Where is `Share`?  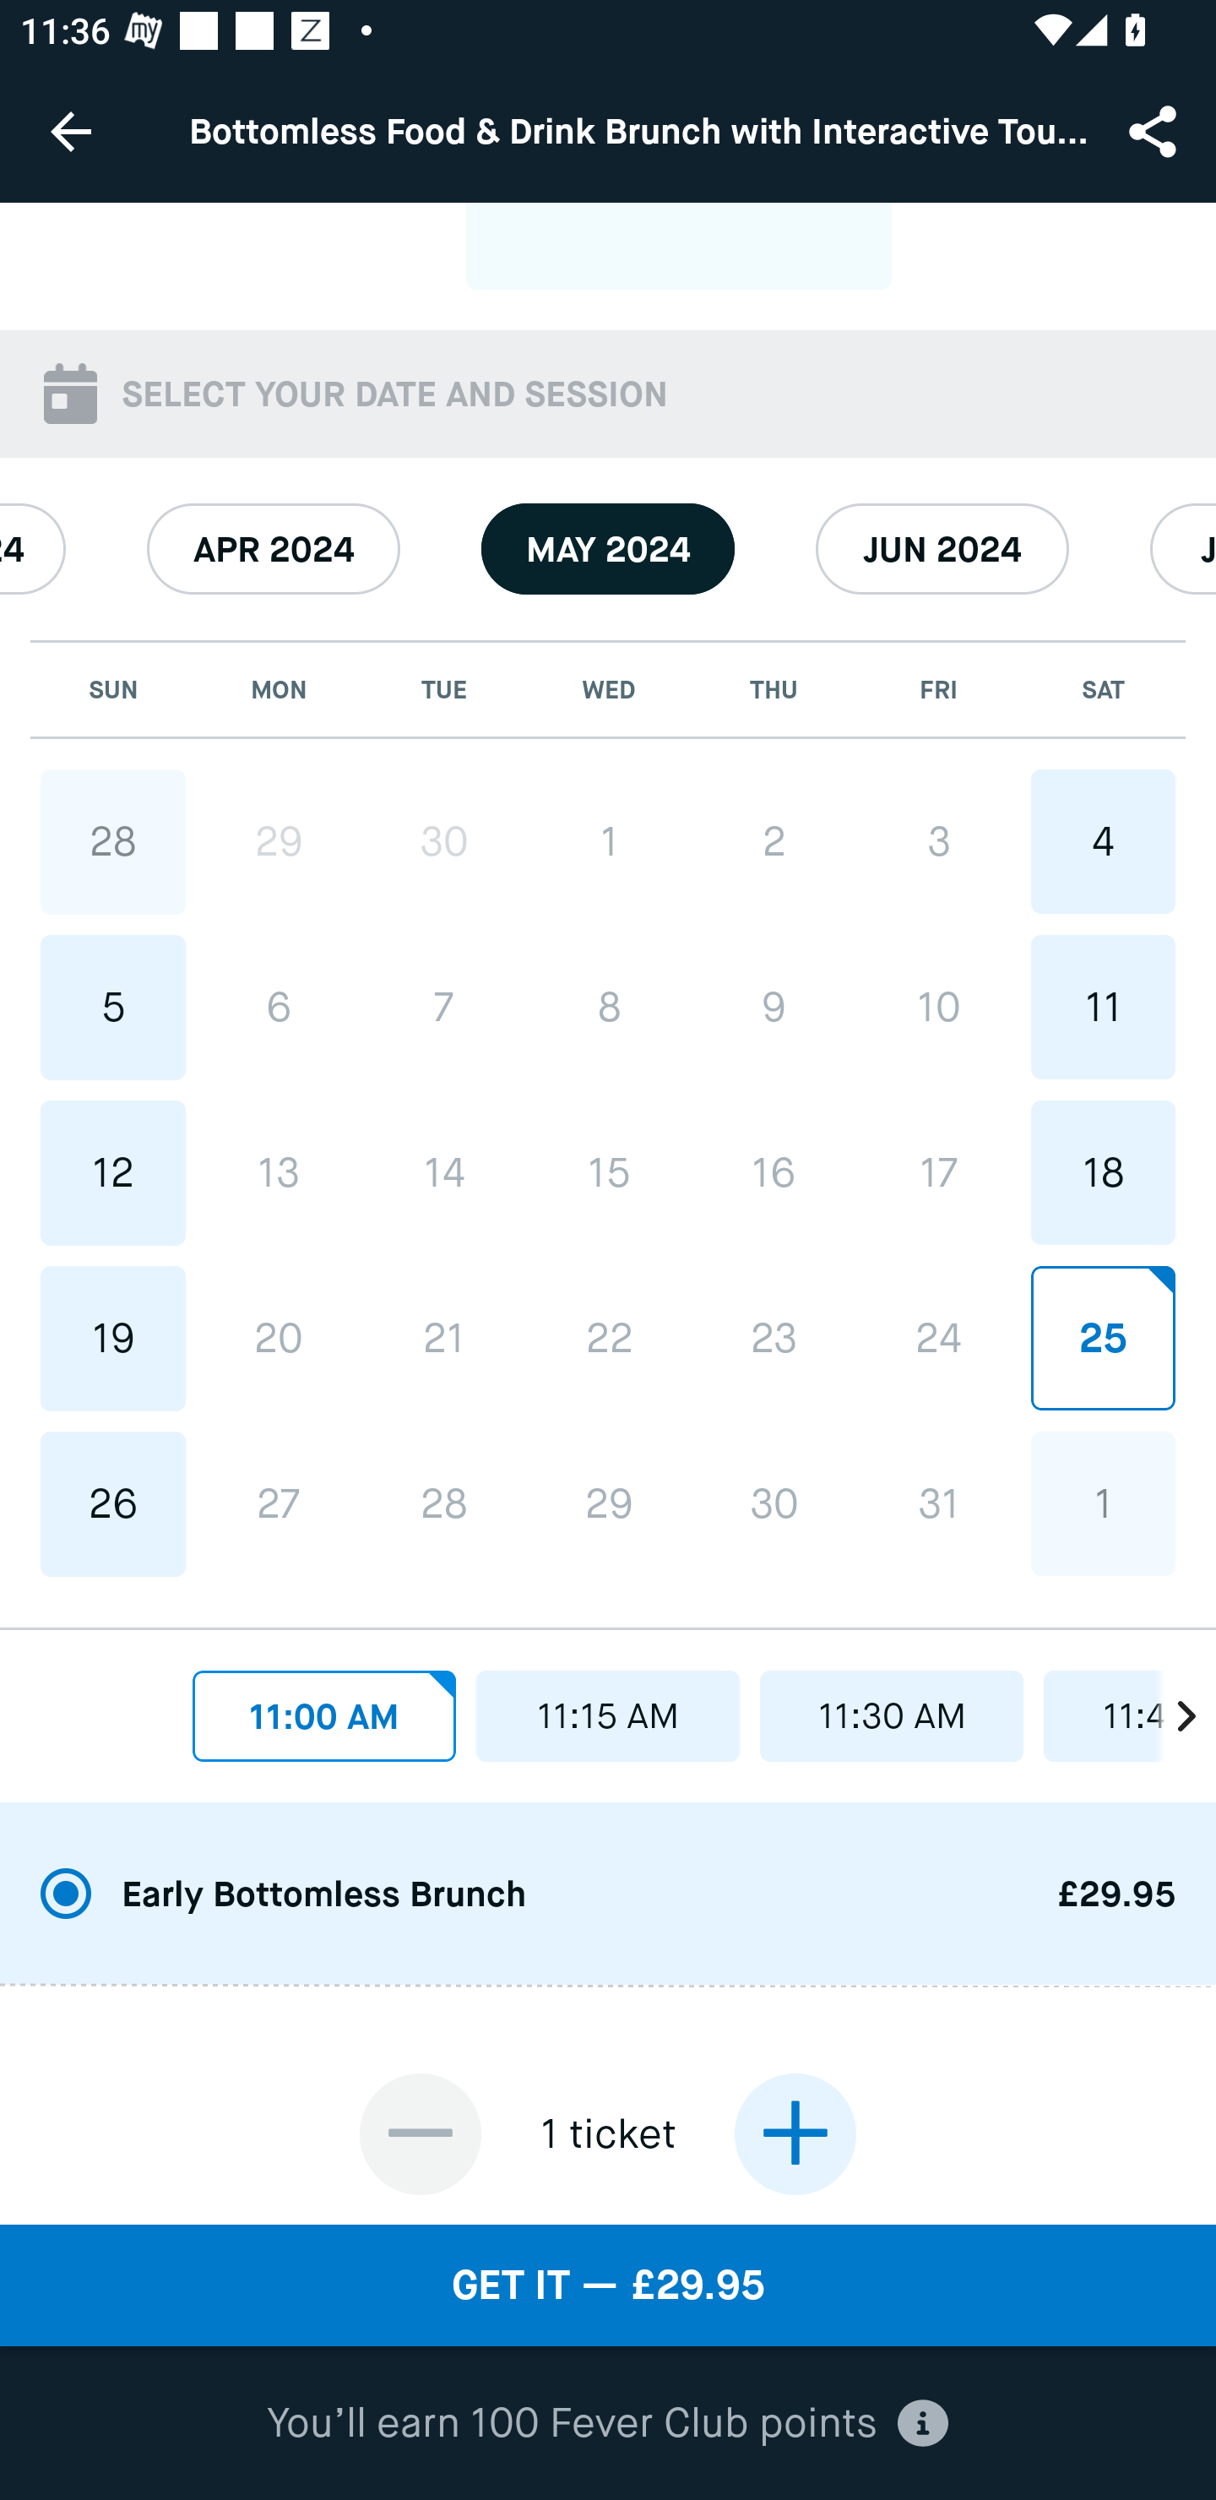
Share is located at coordinates (1155, 130).